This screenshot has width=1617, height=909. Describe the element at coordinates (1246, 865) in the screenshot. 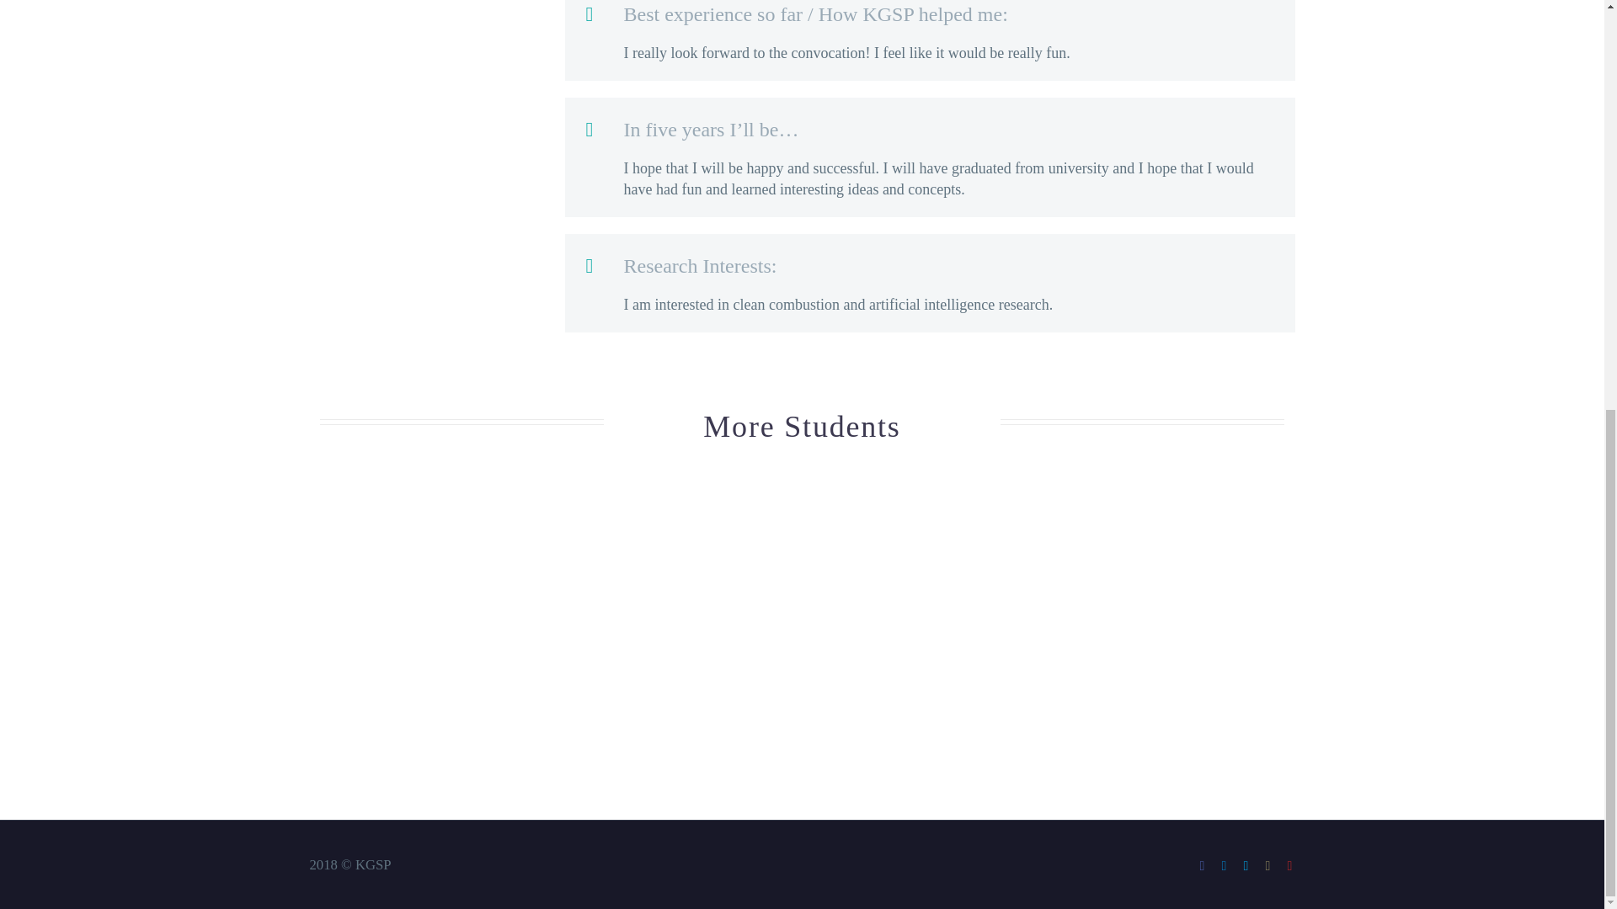

I see `twitter` at that location.